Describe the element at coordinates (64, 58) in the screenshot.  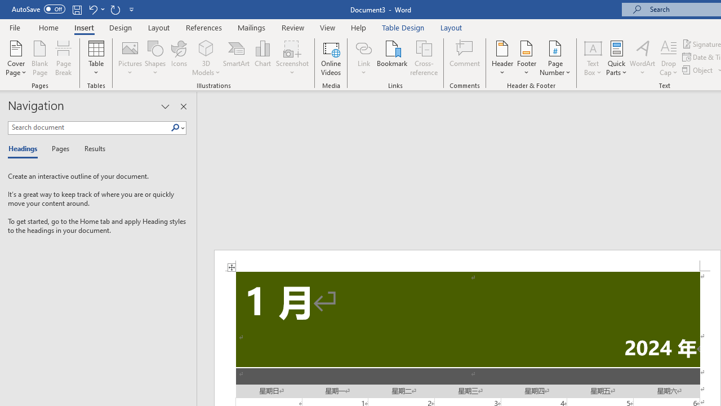
I see `Page Break` at that location.